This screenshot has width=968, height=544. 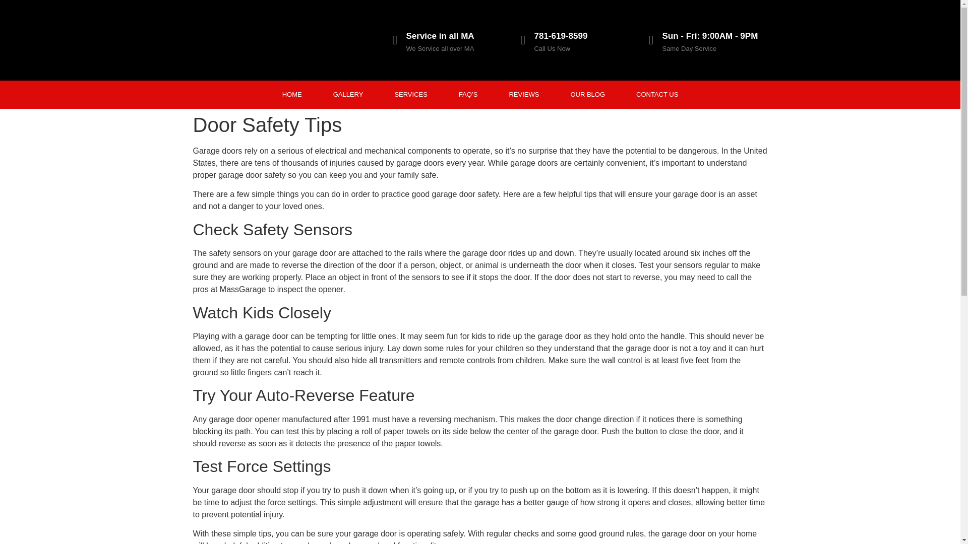 I want to click on GALLERY, so click(x=348, y=95).